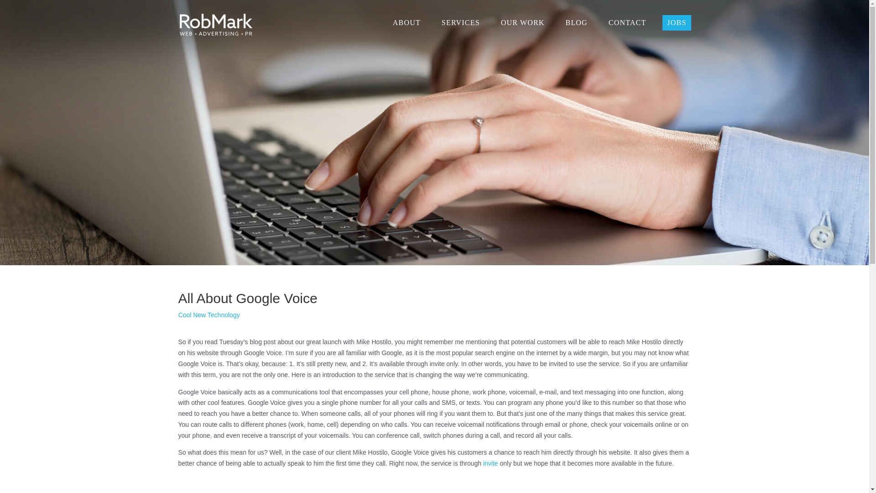 This screenshot has width=876, height=493. Describe the element at coordinates (676, 23) in the screenshot. I see `JOBS` at that location.